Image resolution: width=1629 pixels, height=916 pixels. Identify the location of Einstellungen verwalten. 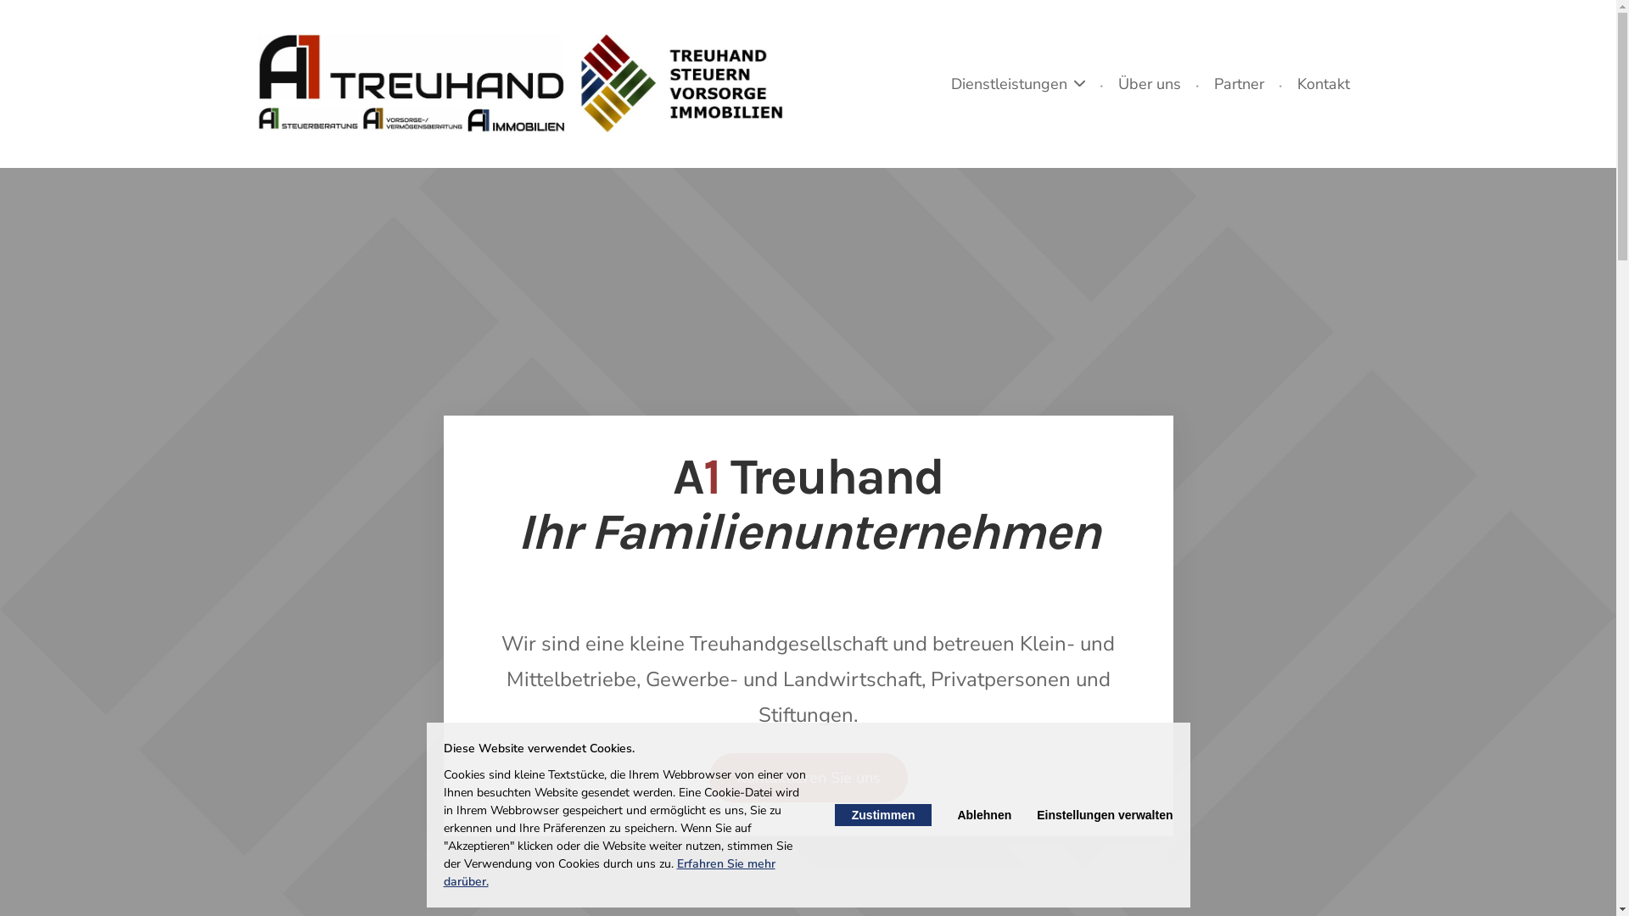
(1105, 815).